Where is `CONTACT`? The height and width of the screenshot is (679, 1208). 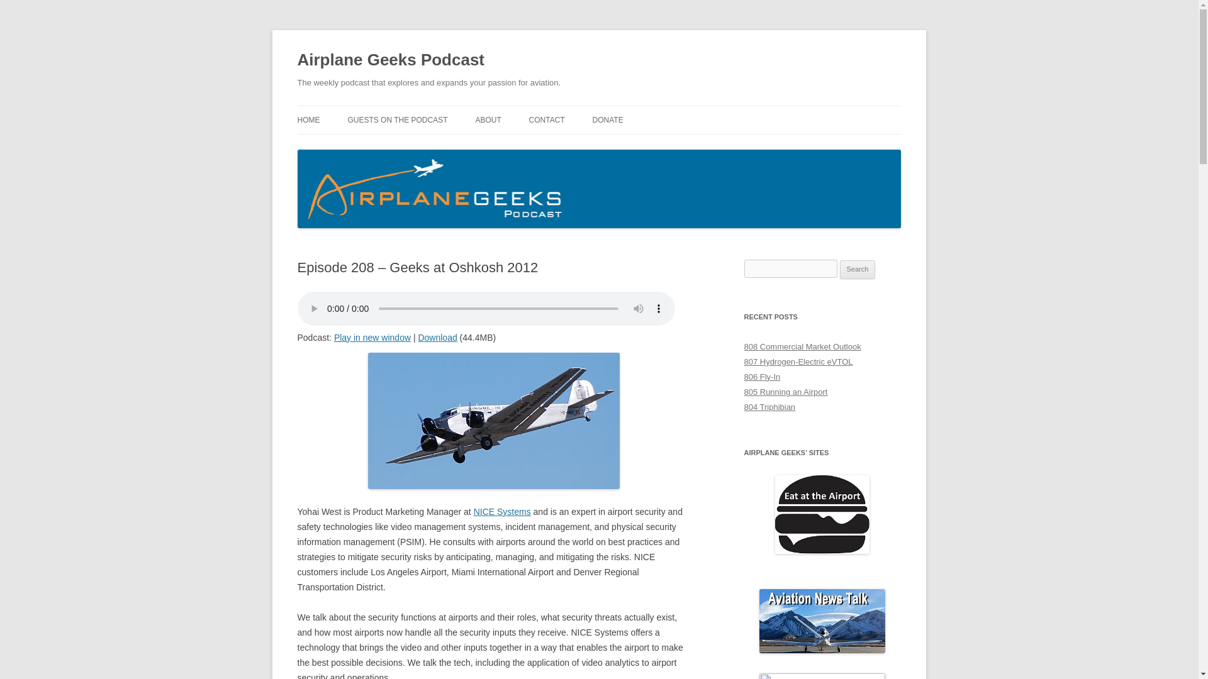 CONTACT is located at coordinates (547, 119).